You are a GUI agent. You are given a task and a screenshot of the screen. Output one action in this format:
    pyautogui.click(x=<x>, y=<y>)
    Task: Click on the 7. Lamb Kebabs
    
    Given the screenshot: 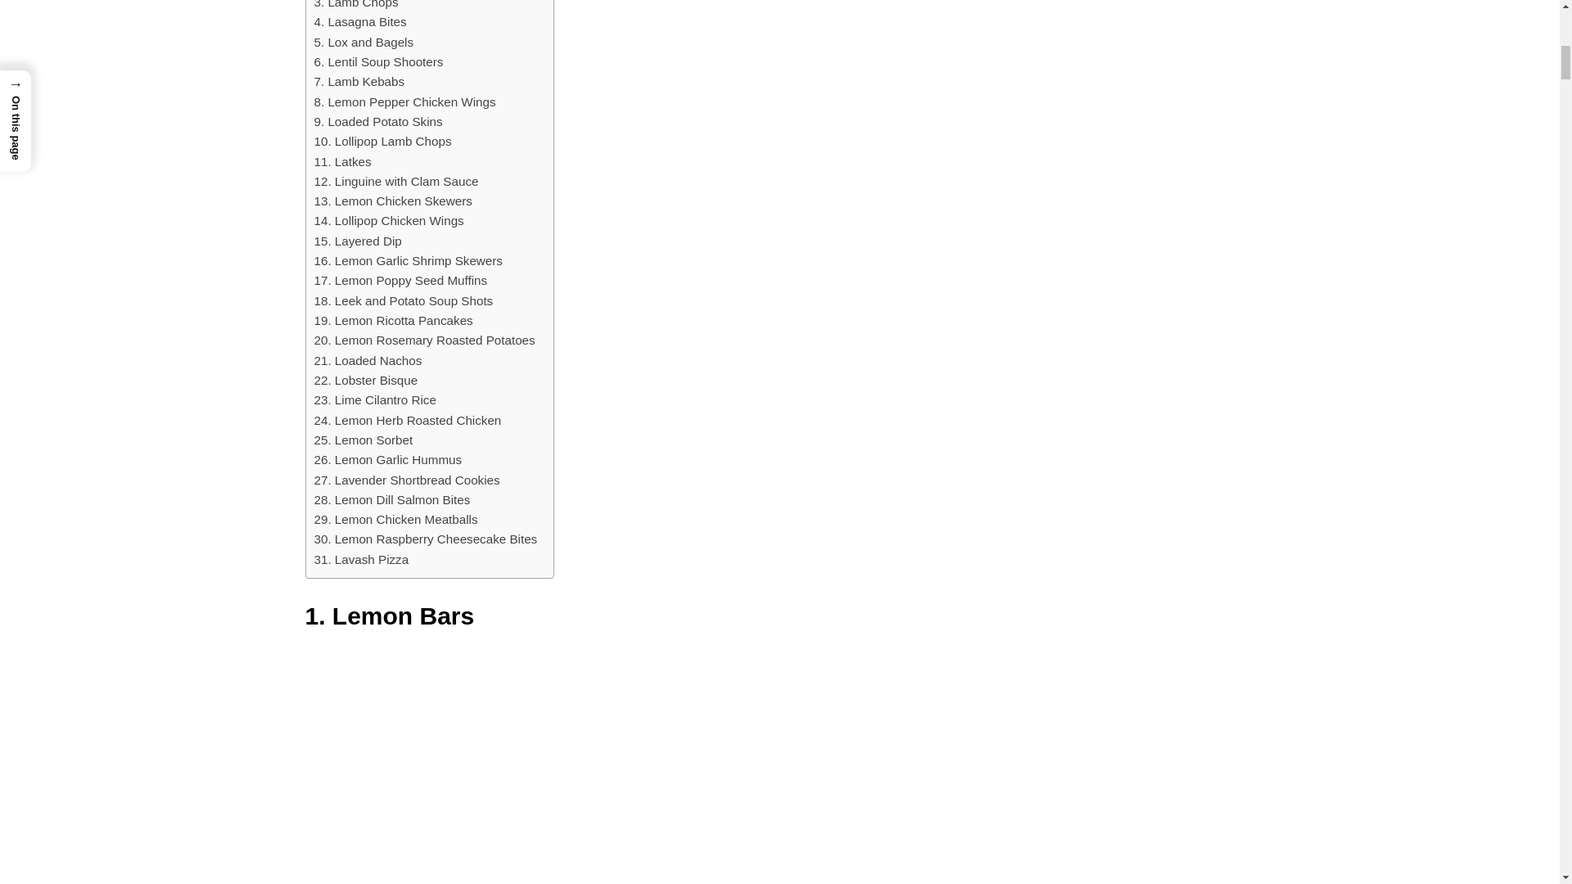 What is the action you would take?
    pyautogui.click(x=360, y=82)
    